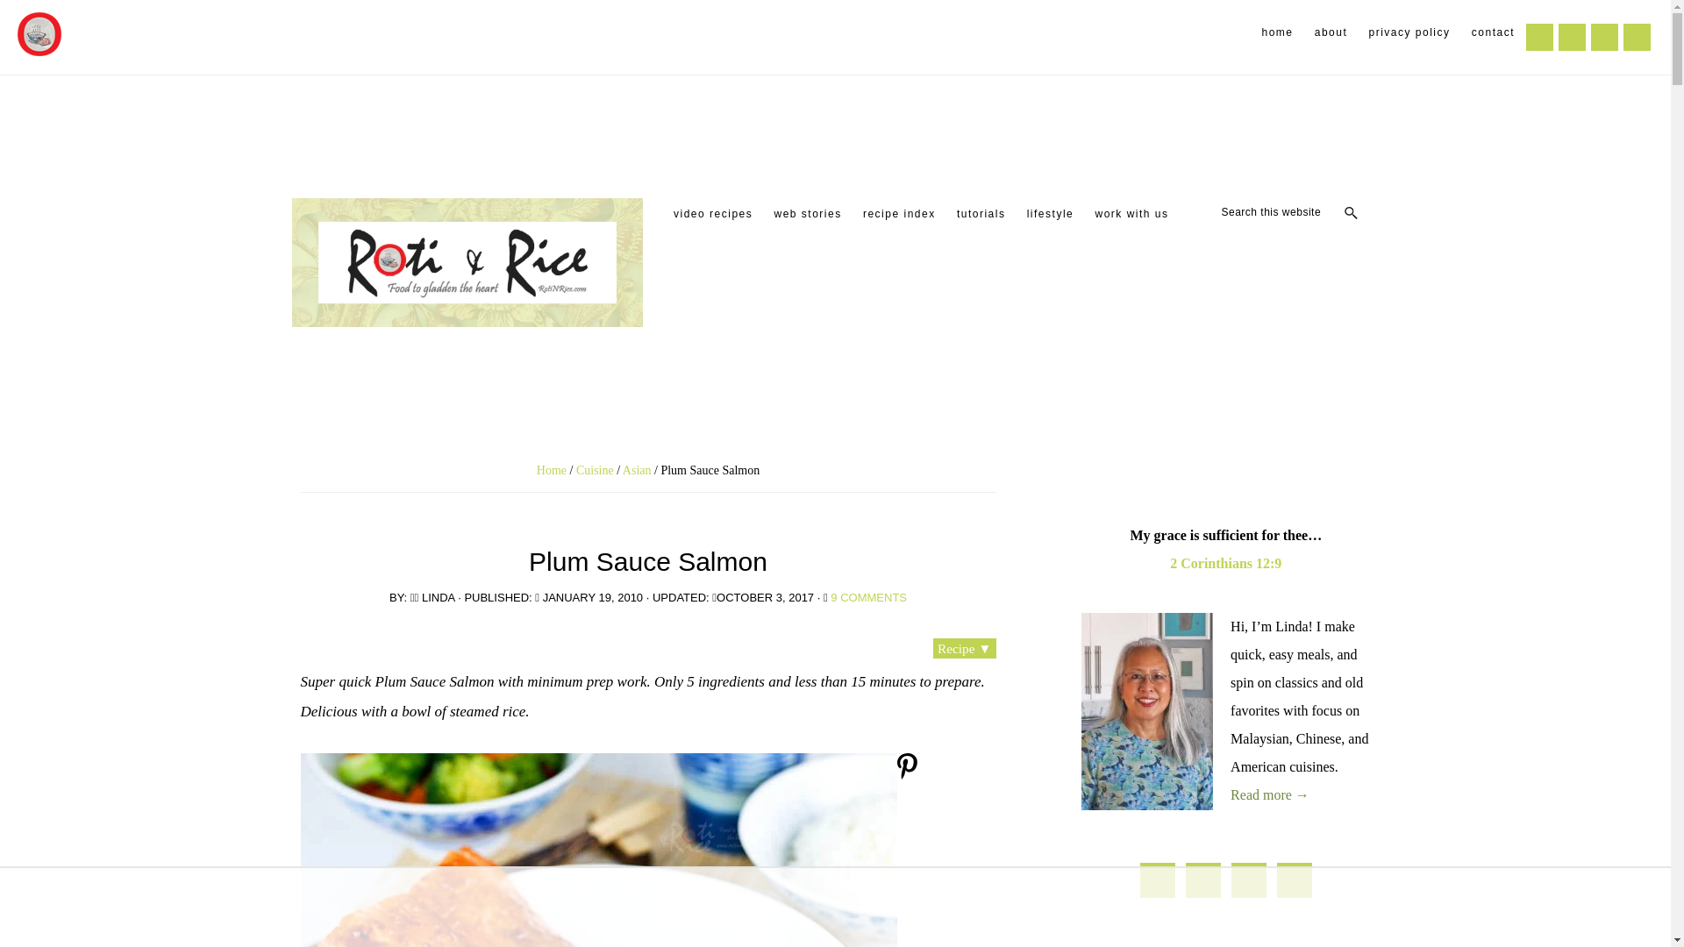  Describe the element at coordinates (1410, 32) in the screenshot. I see `privacy policy` at that location.